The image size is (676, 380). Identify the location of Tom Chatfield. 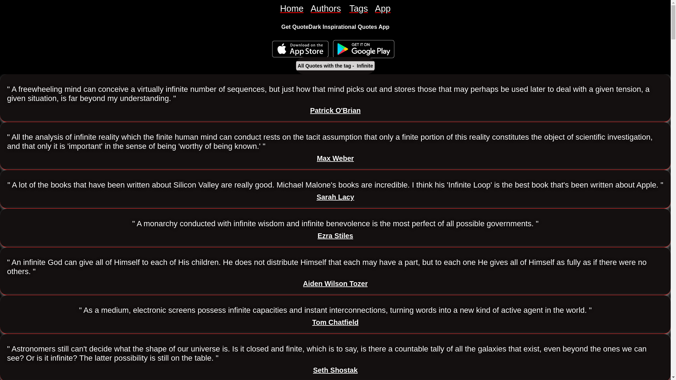
(336, 322).